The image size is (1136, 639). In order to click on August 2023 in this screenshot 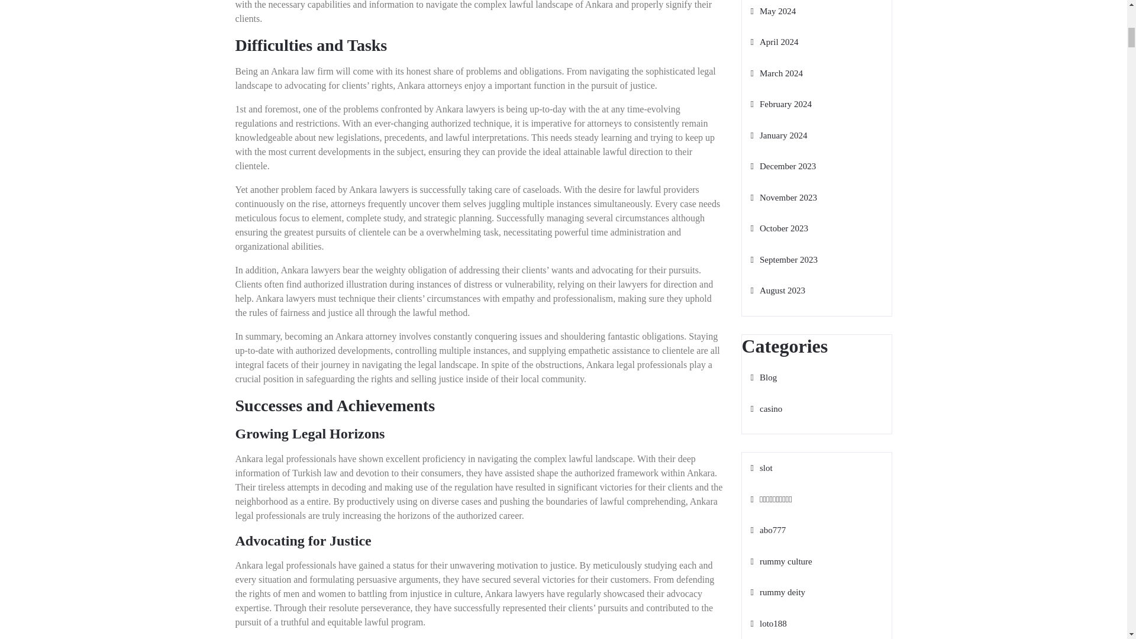, I will do `click(777, 290)`.